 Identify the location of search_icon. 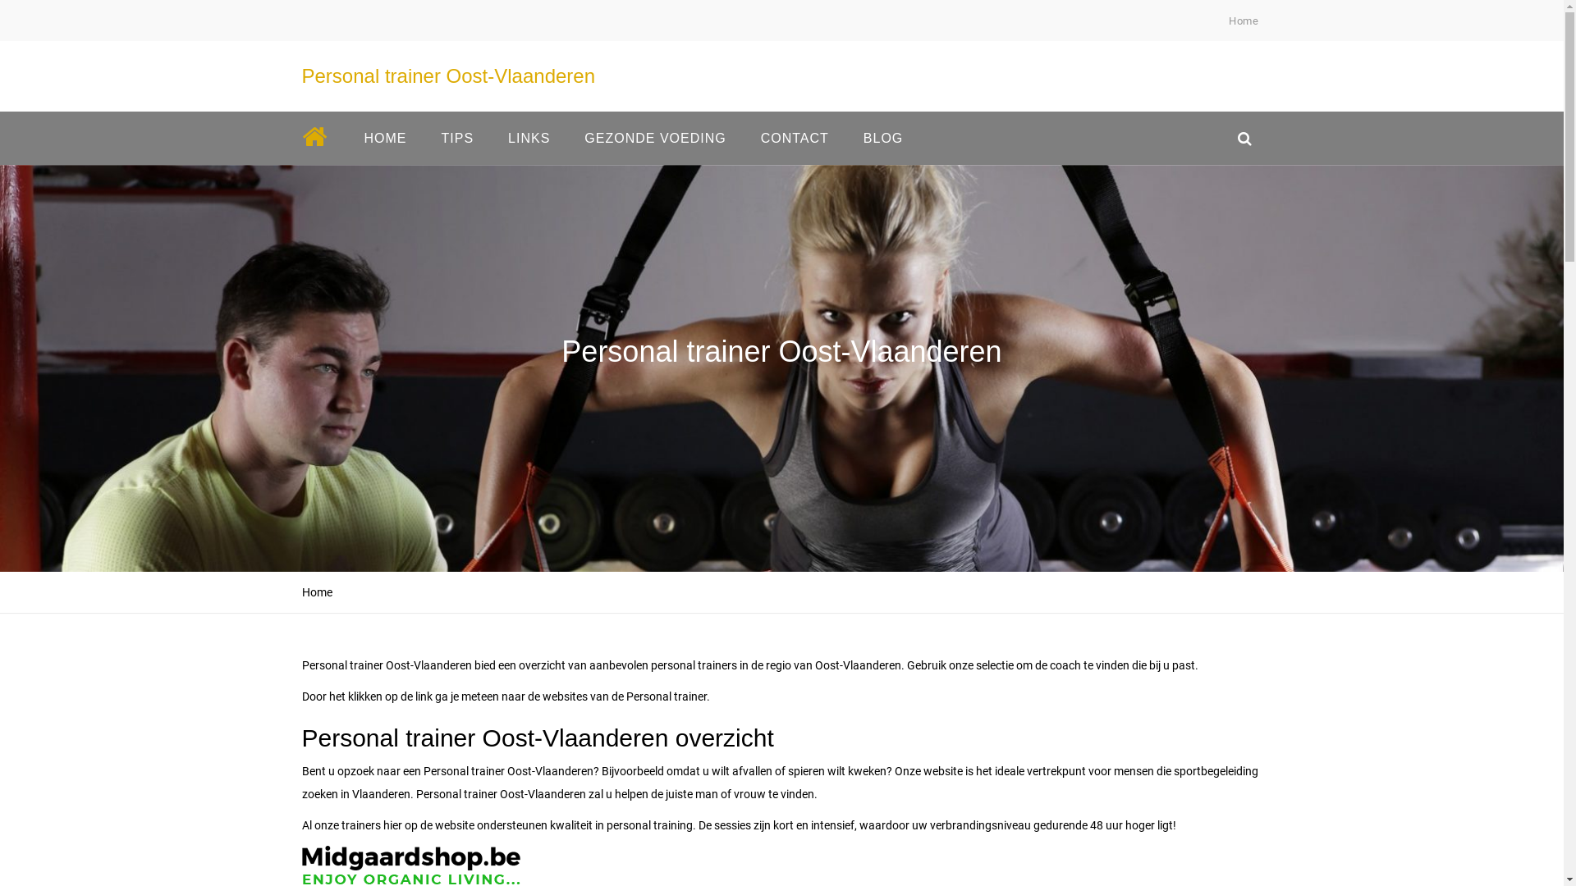
(1244, 138).